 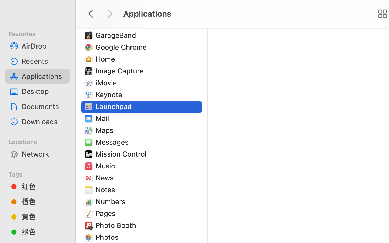 I want to click on Favorites, so click(x=41, y=33).